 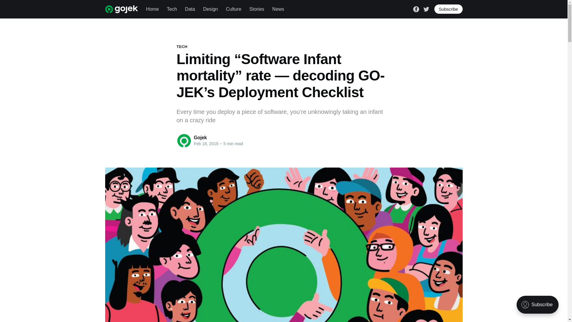 What do you see at coordinates (426, 8) in the screenshot?
I see `Twitter` at bounding box center [426, 8].